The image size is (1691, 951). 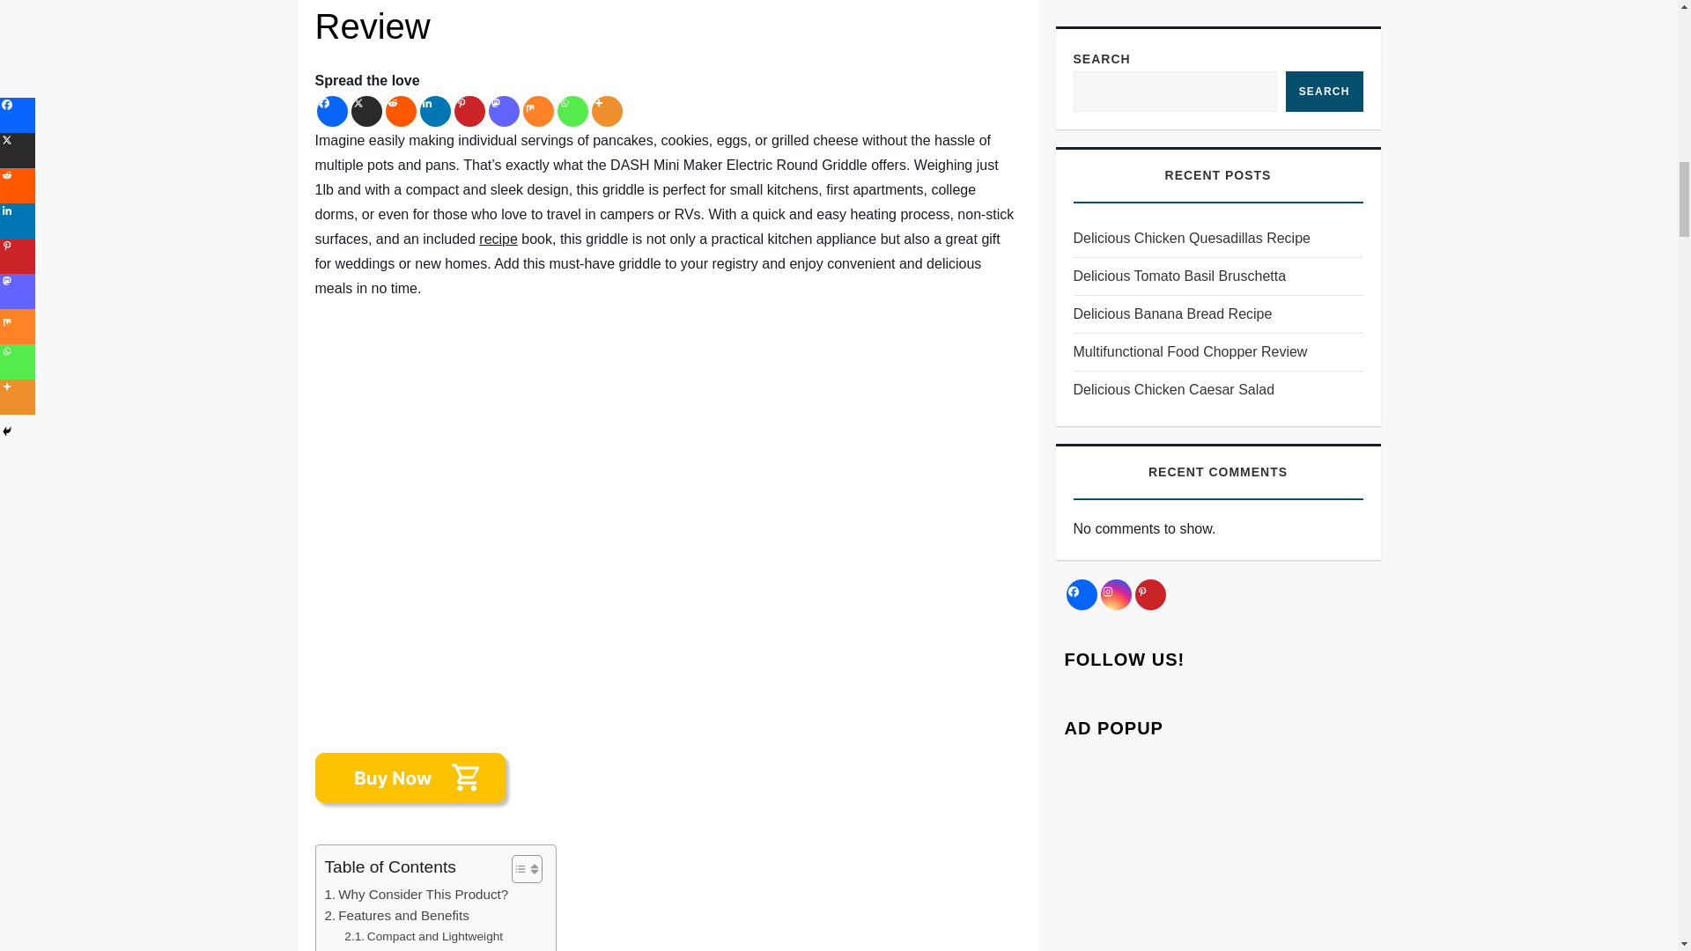 I want to click on Quick and Easy Operation, so click(x=426, y=948).